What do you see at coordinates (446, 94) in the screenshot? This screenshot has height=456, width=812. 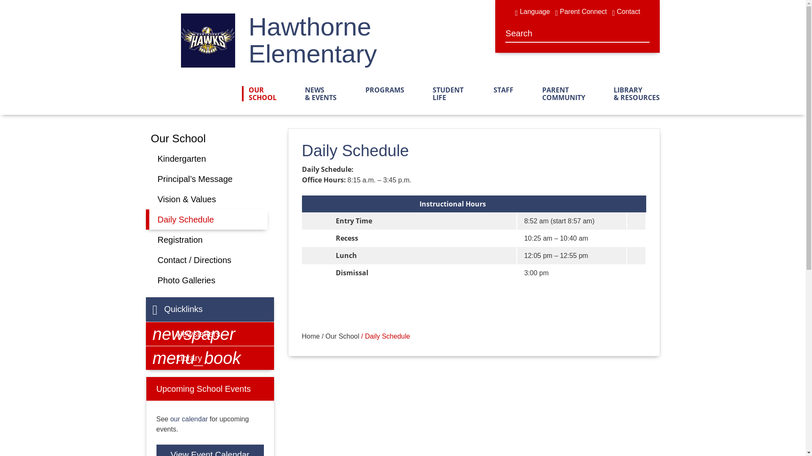 I see `STUDENT 
LIFE` at bounding box center [446, 94].